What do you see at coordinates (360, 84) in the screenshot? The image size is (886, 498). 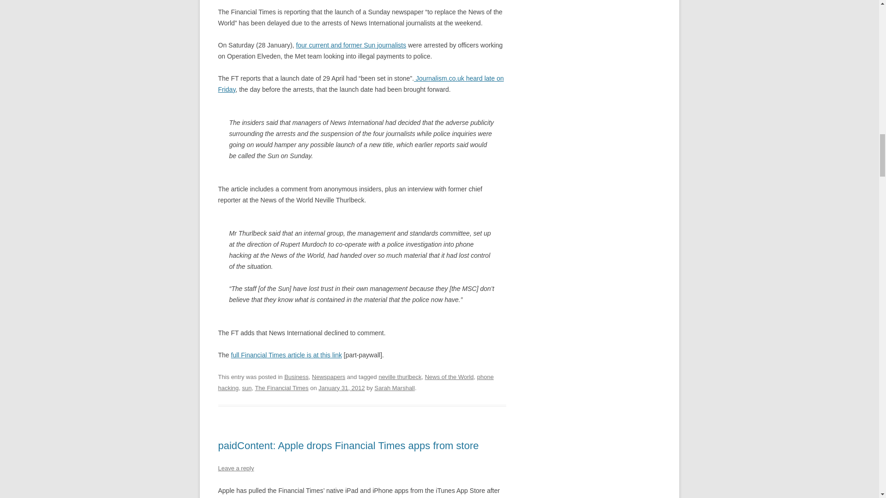 I see `Journalism.co.uk` at bounding box center [360, 84].